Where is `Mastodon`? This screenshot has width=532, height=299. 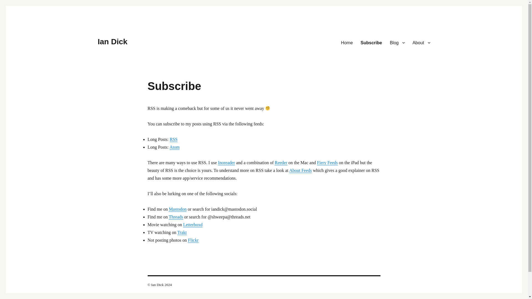
Mastodon is located at coordinates (177, 209).